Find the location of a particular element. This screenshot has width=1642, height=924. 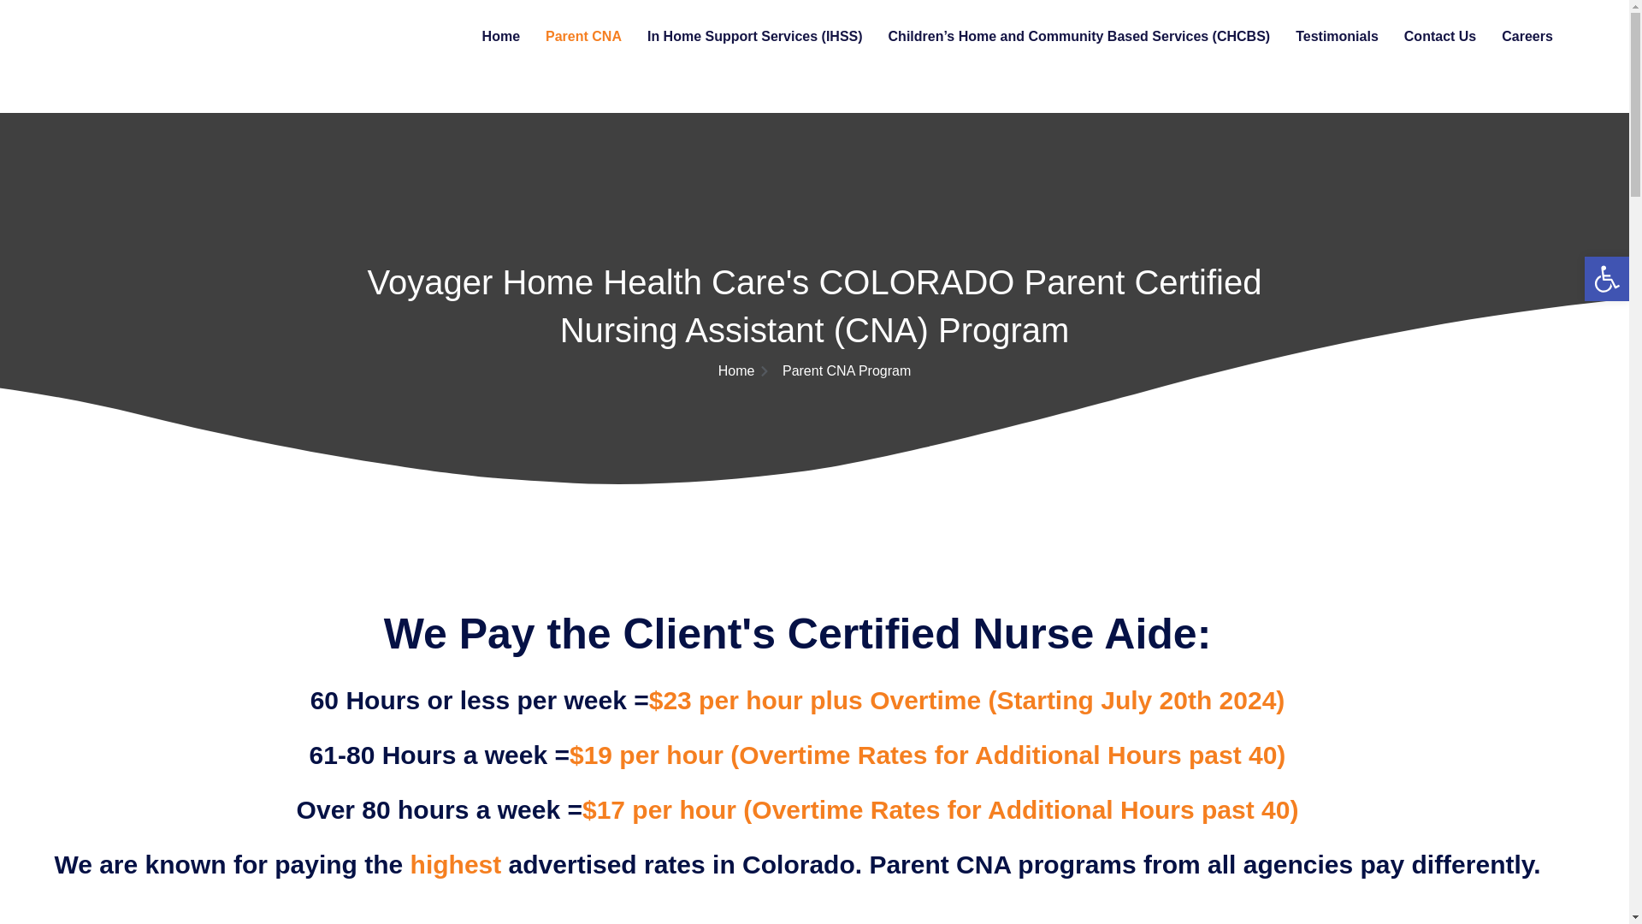

Parent CNA is located at coordinates (583, 36).